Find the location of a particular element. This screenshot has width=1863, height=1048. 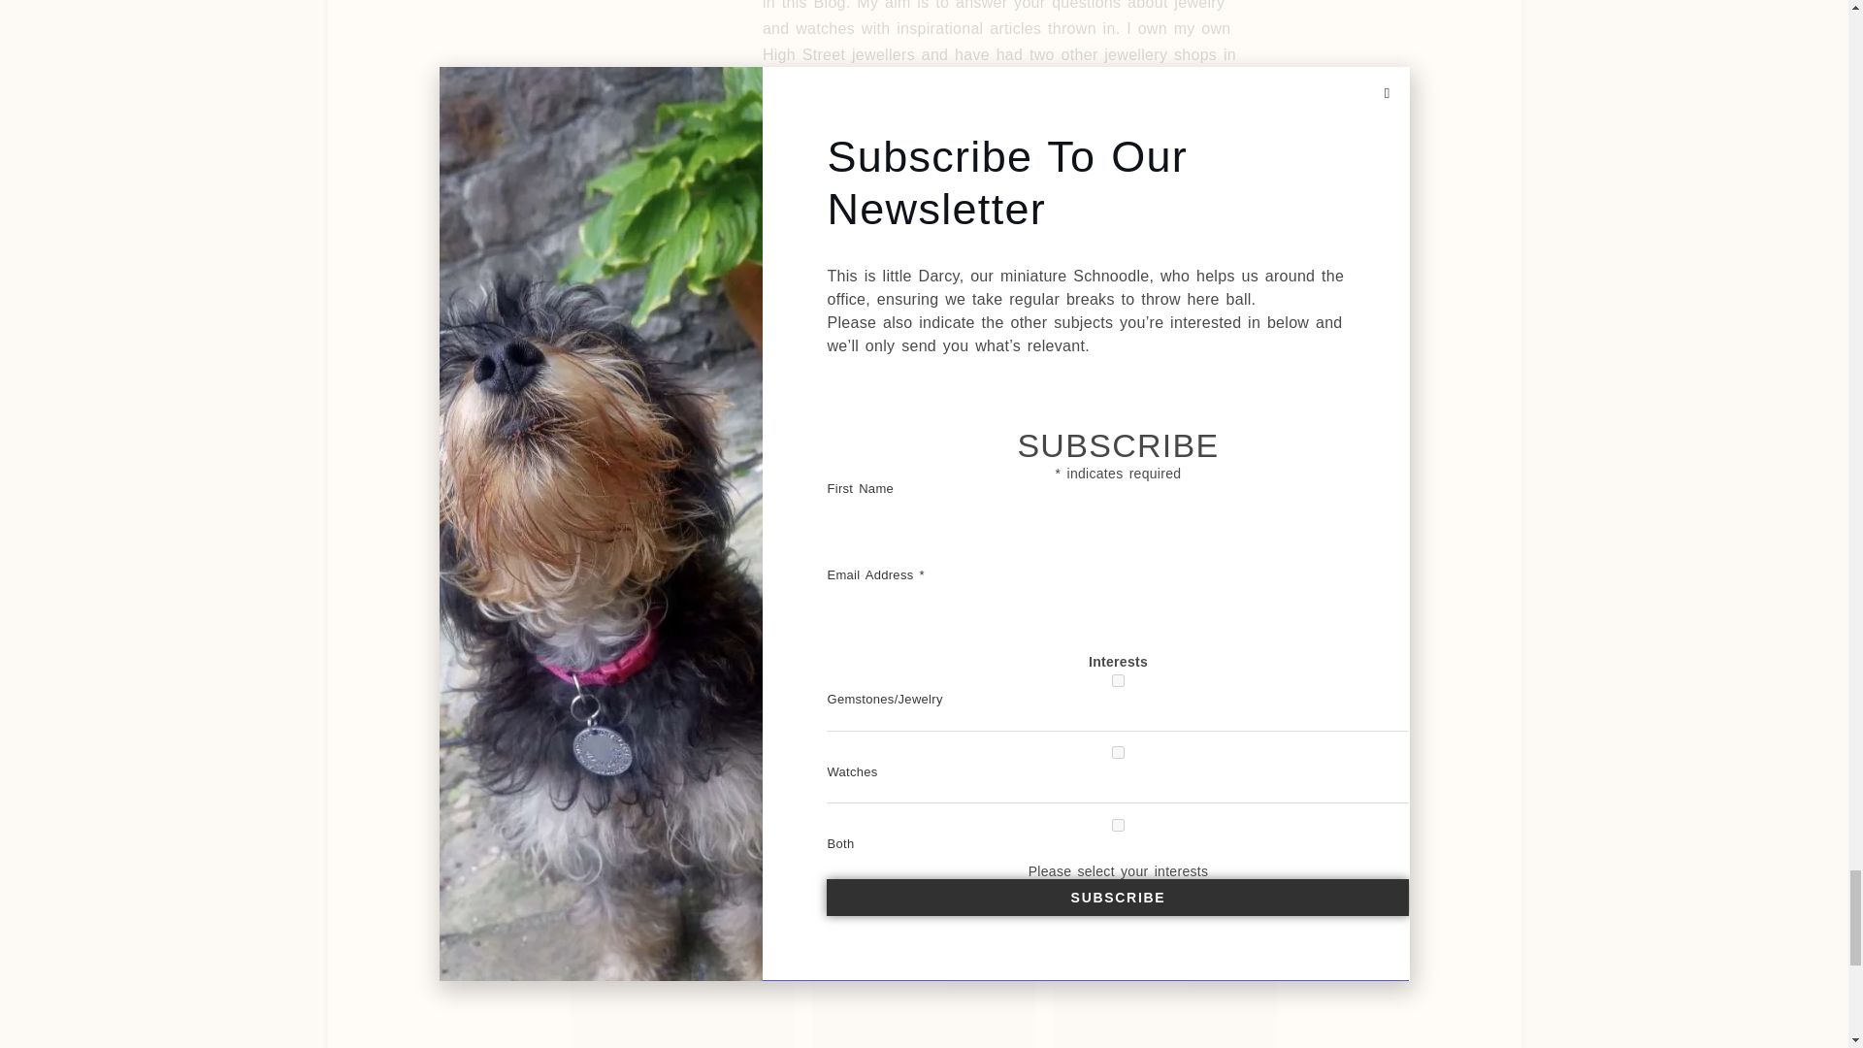

The Names of Parts Of A Watch is located at coordinates (924, 978).